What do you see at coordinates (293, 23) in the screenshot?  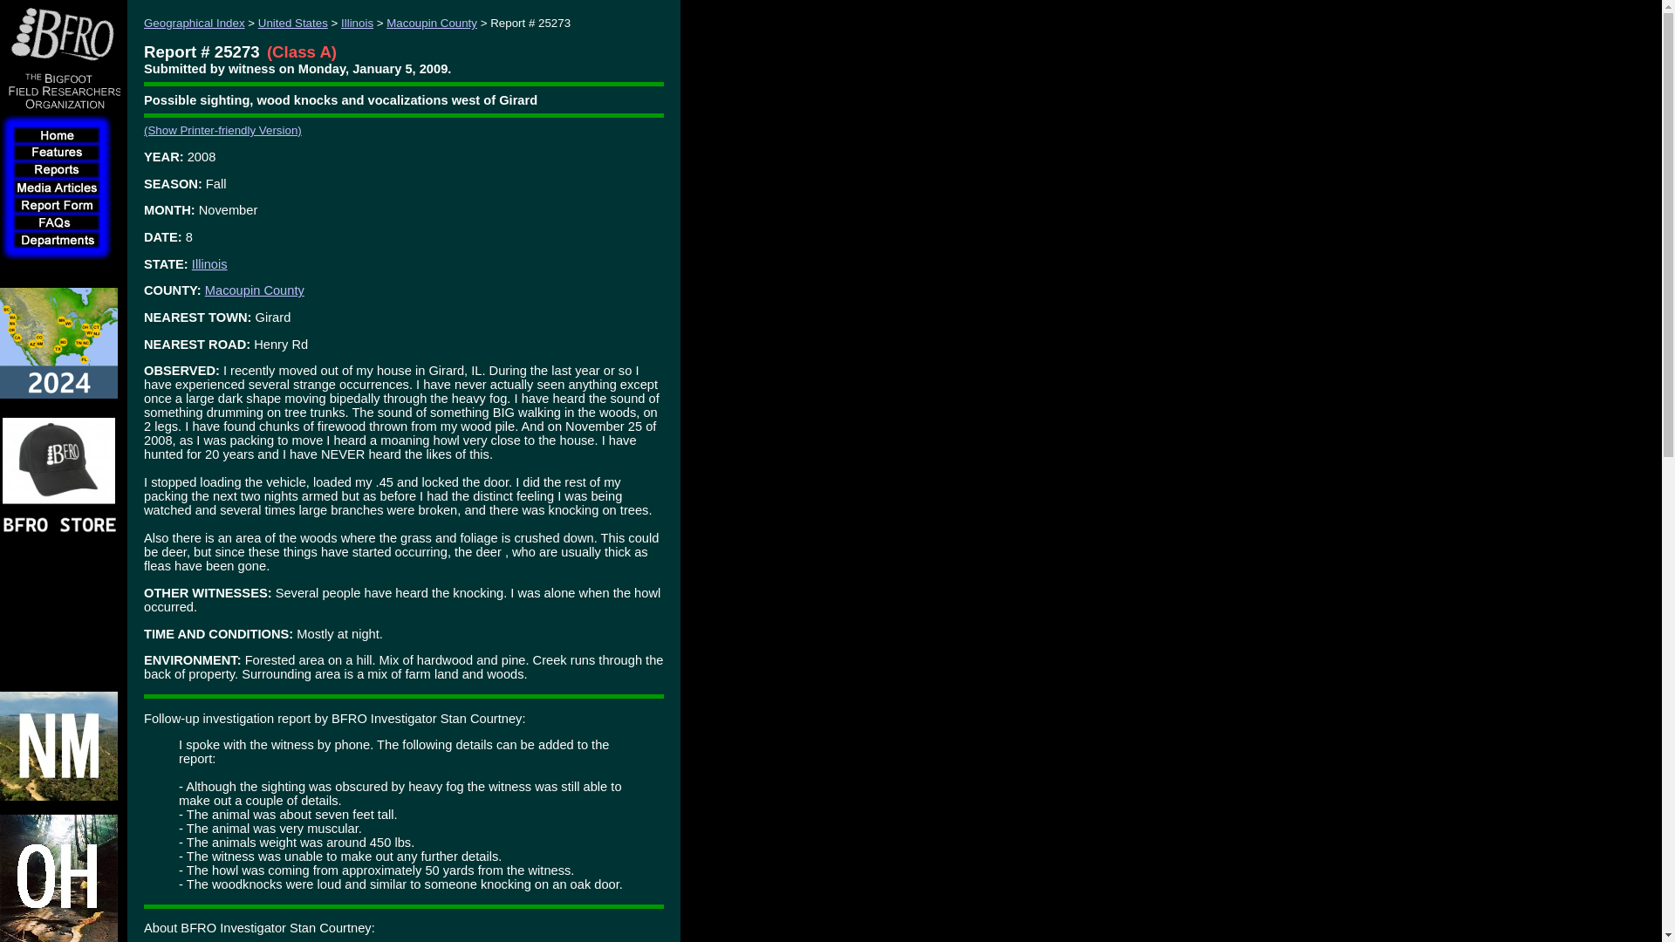 I see `United States` at bounding box center [293, 23].